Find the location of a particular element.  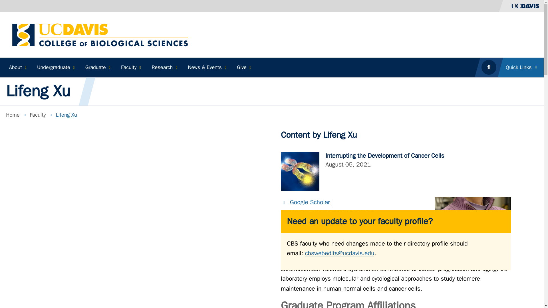

Thursday, August 5, 2021 - 9:34am is located at coordinates (348, 164).